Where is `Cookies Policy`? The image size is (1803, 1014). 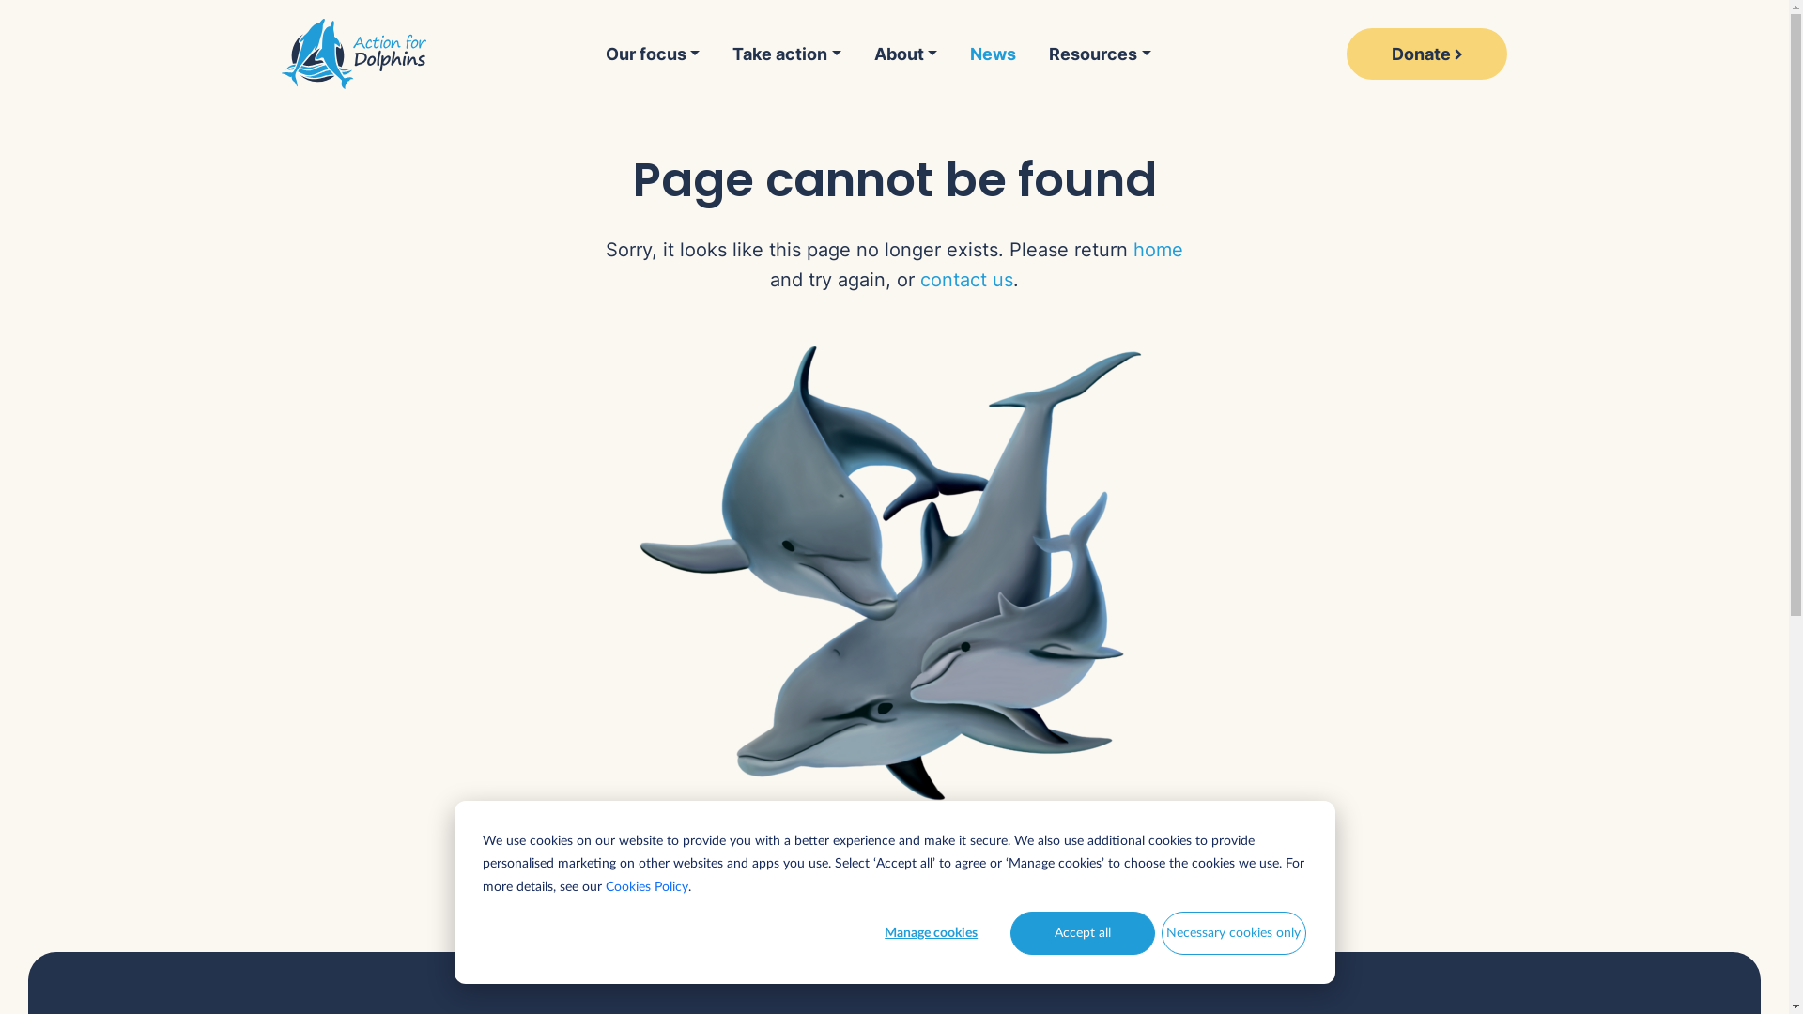
Cookies Policy is located at coordinates (647, 888).